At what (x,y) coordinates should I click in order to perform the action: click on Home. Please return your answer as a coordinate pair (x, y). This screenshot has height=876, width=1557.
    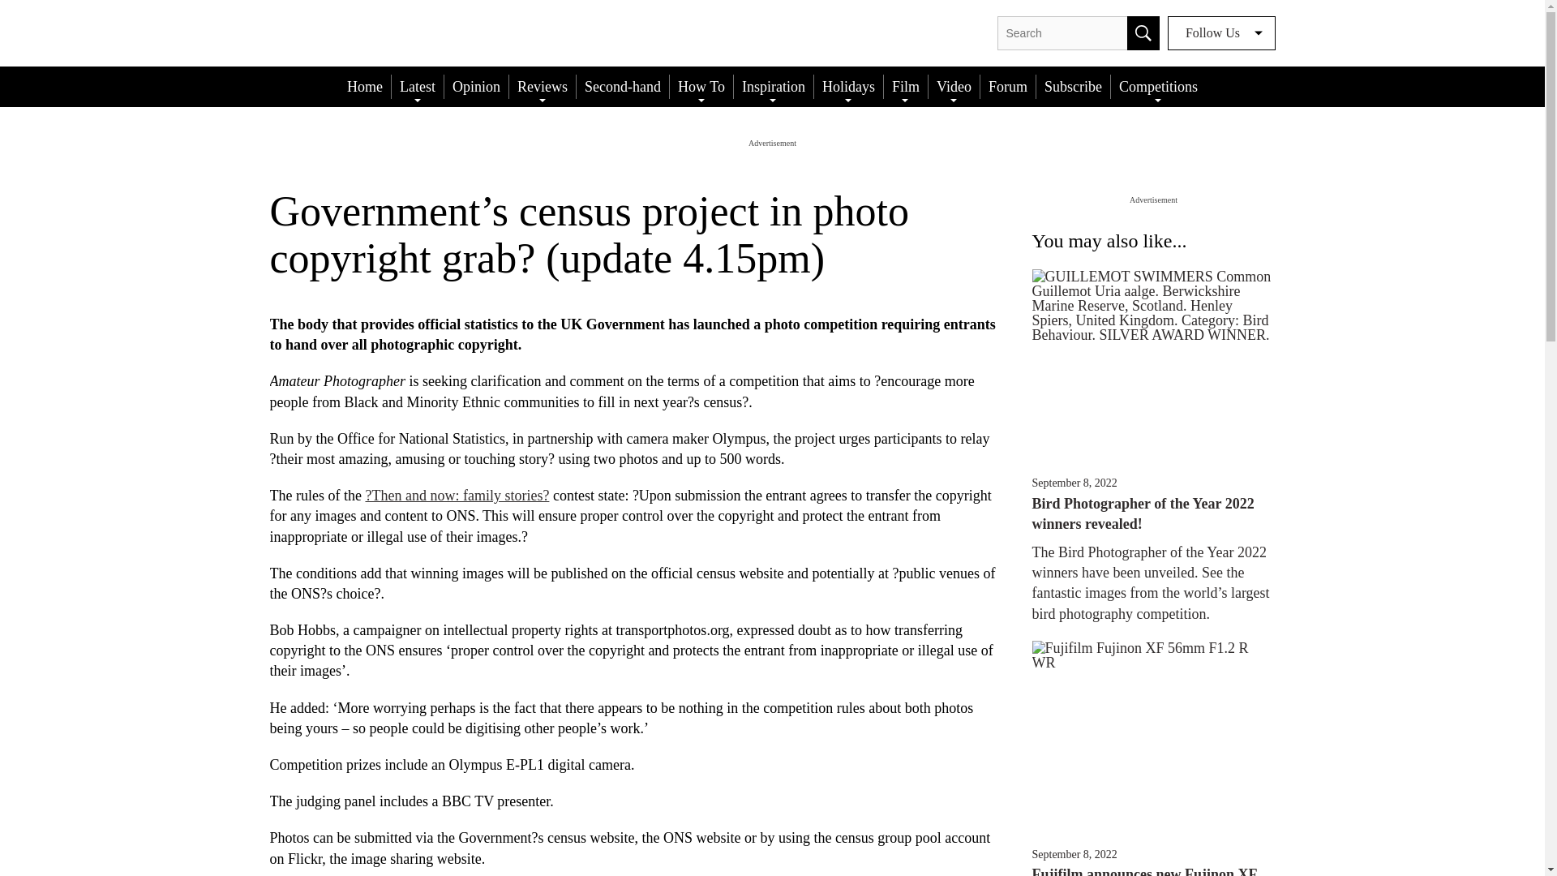
    Looking at the image, I should click on (365, 86).